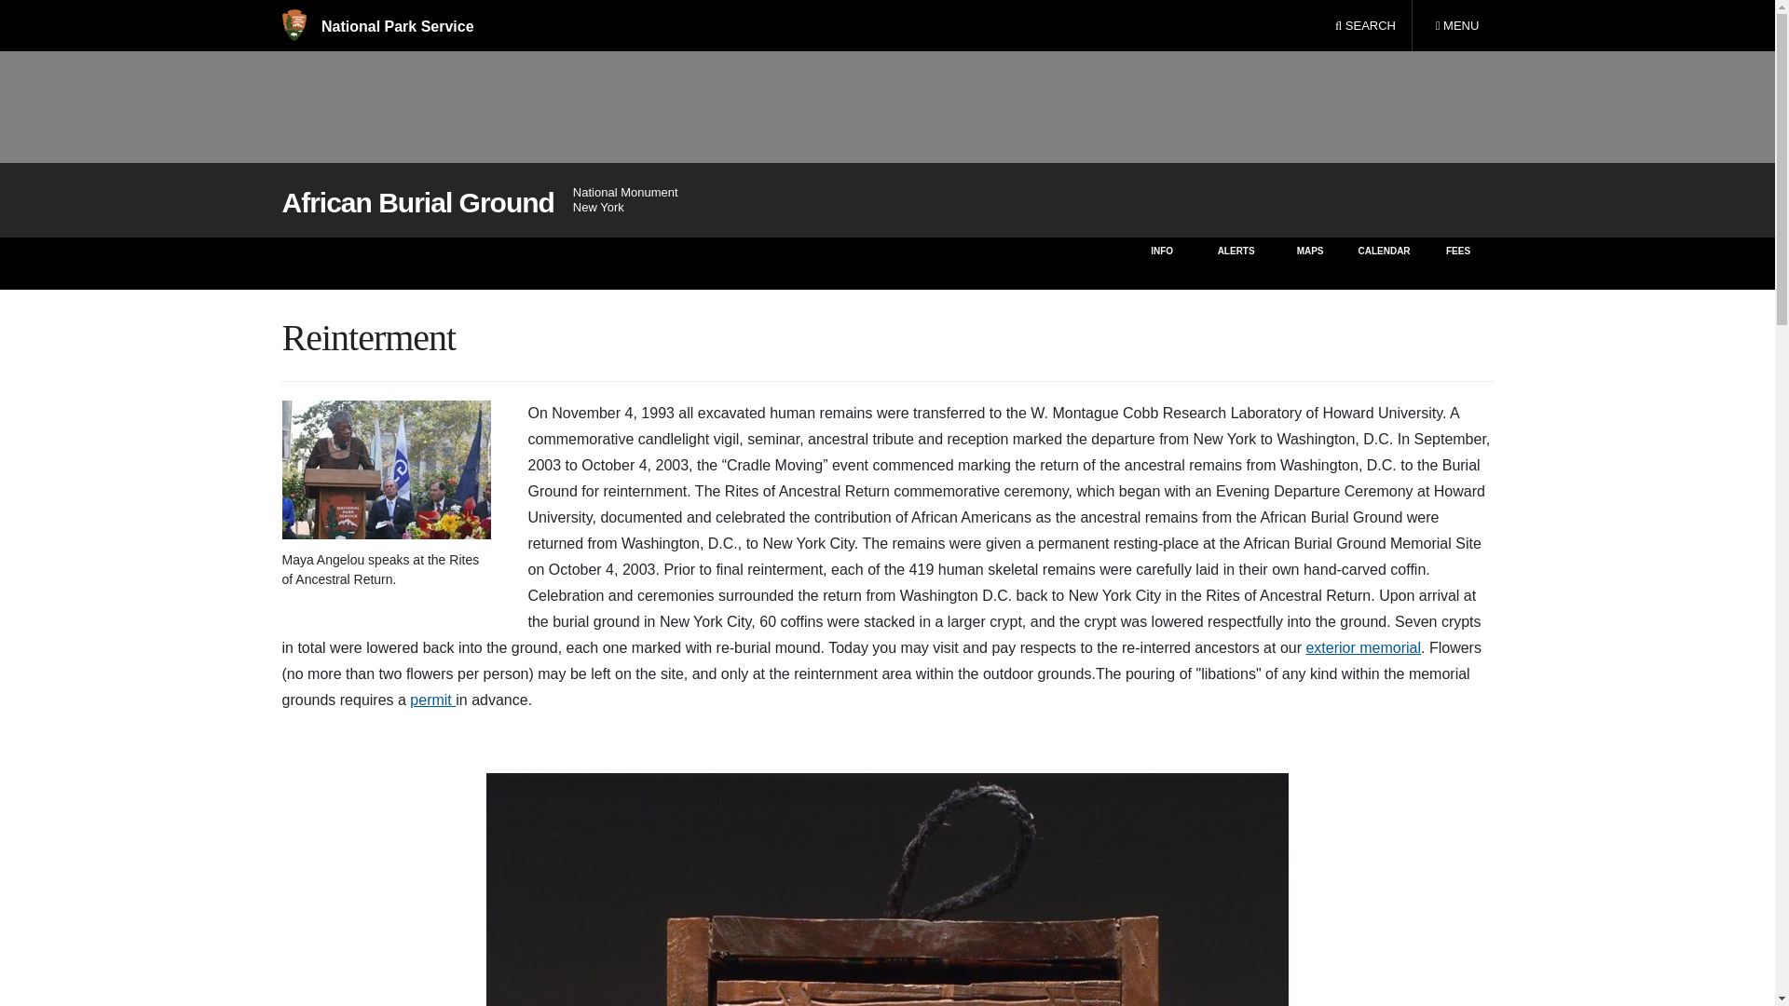 The height and width of the screenshot is (1006, 1789). What do you see at coordinates (376, 26) in the screenshot?
I see `National Park Service` at bounding box center [376, 26].